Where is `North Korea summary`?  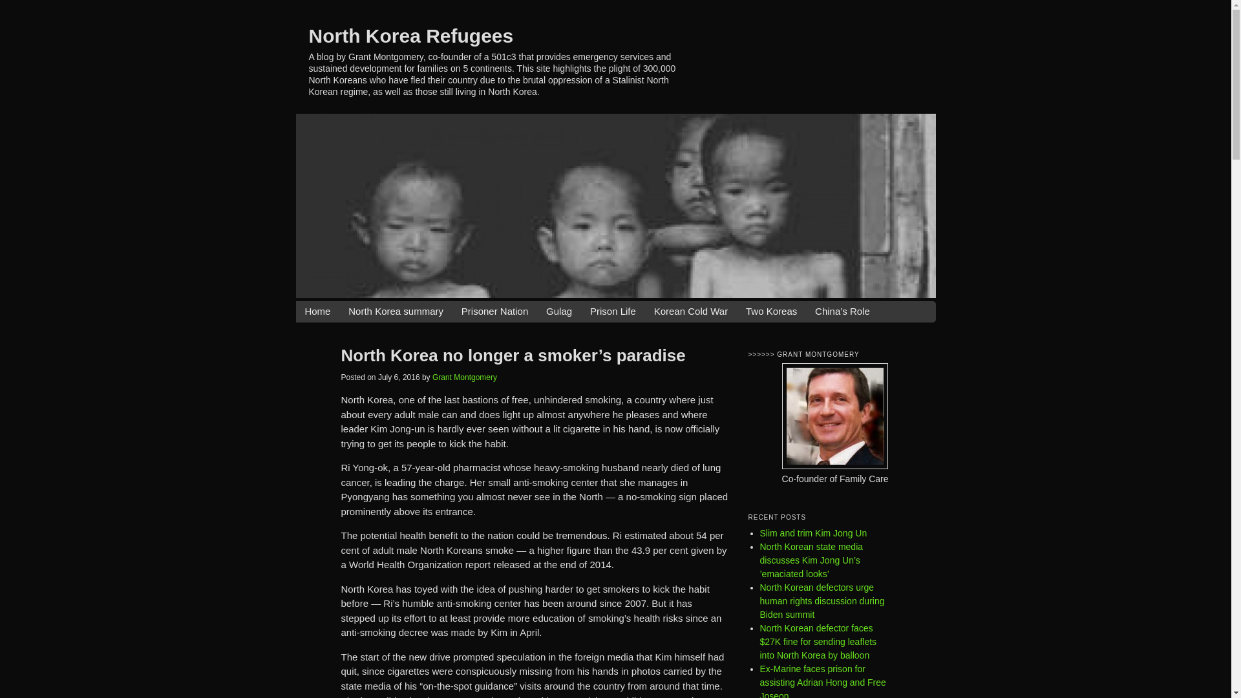 North Korea summary is located at coordinates (396, 312).